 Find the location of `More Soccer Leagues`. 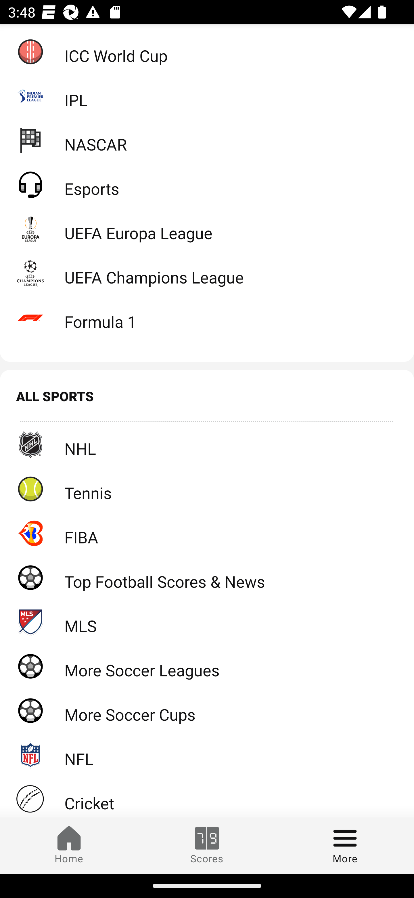

More Soccer Leagues is located at coordinates (207, 666).